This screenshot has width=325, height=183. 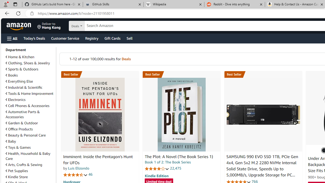 I want to click on Wikipedia, so click(x=174, y=5).